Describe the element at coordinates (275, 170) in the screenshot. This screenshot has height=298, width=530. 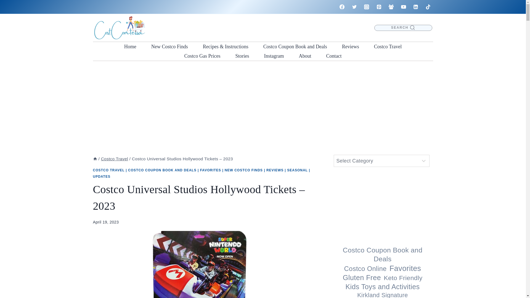
I see `REVIEWS` at that location.